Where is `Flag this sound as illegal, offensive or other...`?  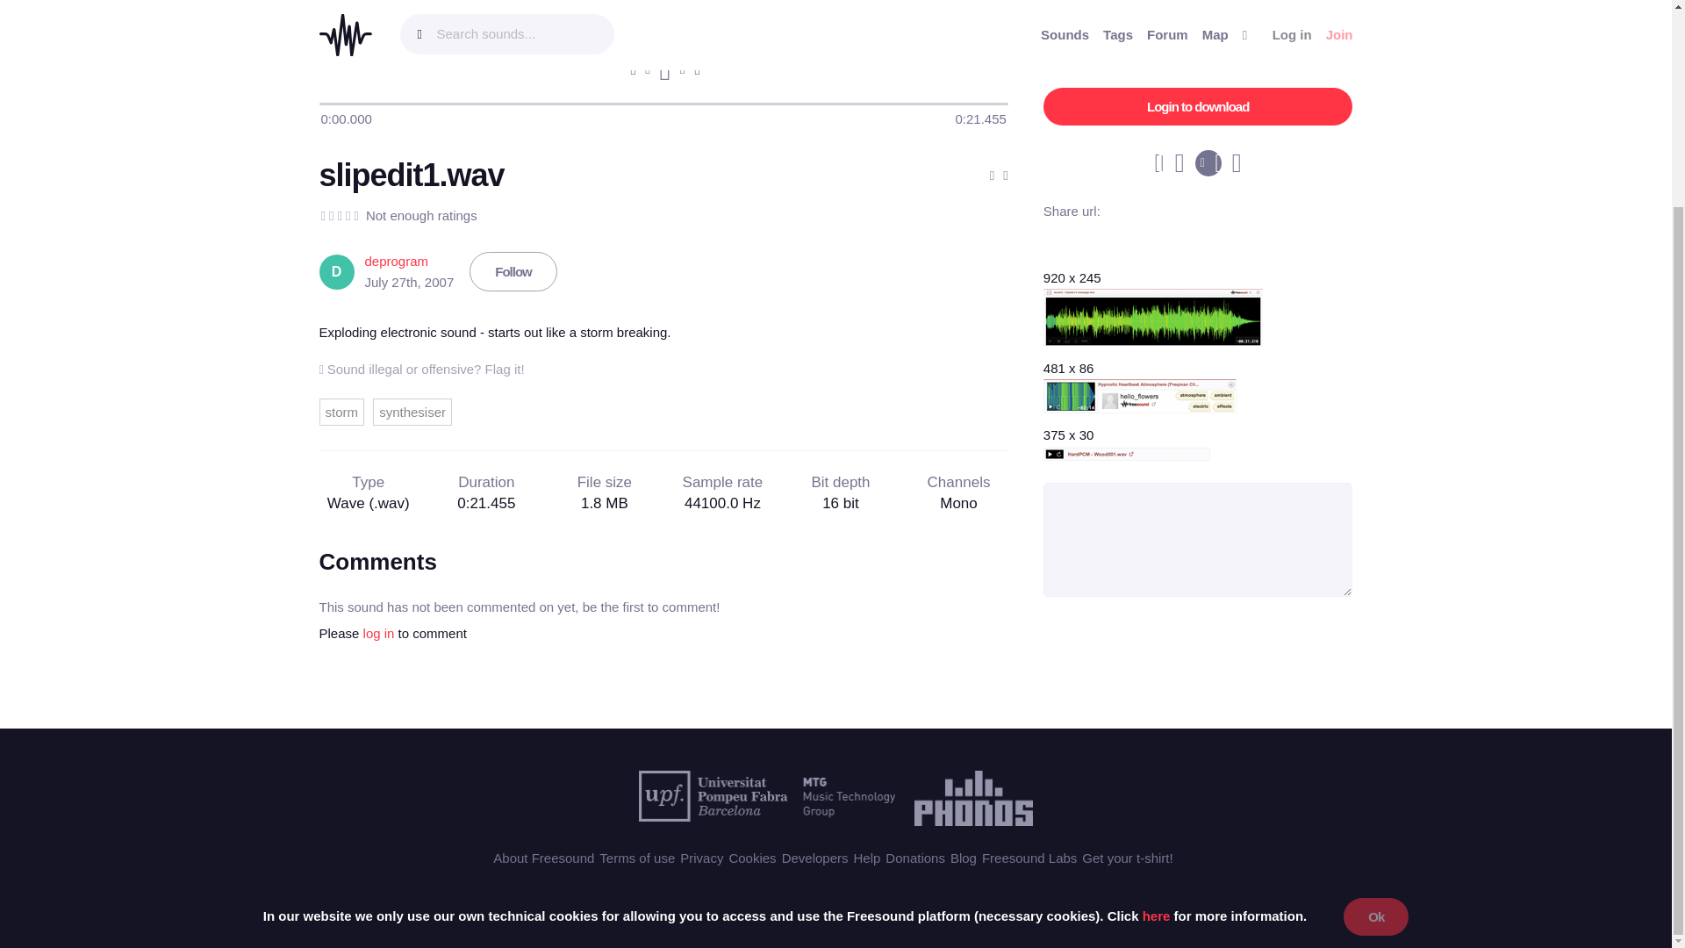
Flag this sound as illegal, offensive or other... is located at coordinates (421, 369).